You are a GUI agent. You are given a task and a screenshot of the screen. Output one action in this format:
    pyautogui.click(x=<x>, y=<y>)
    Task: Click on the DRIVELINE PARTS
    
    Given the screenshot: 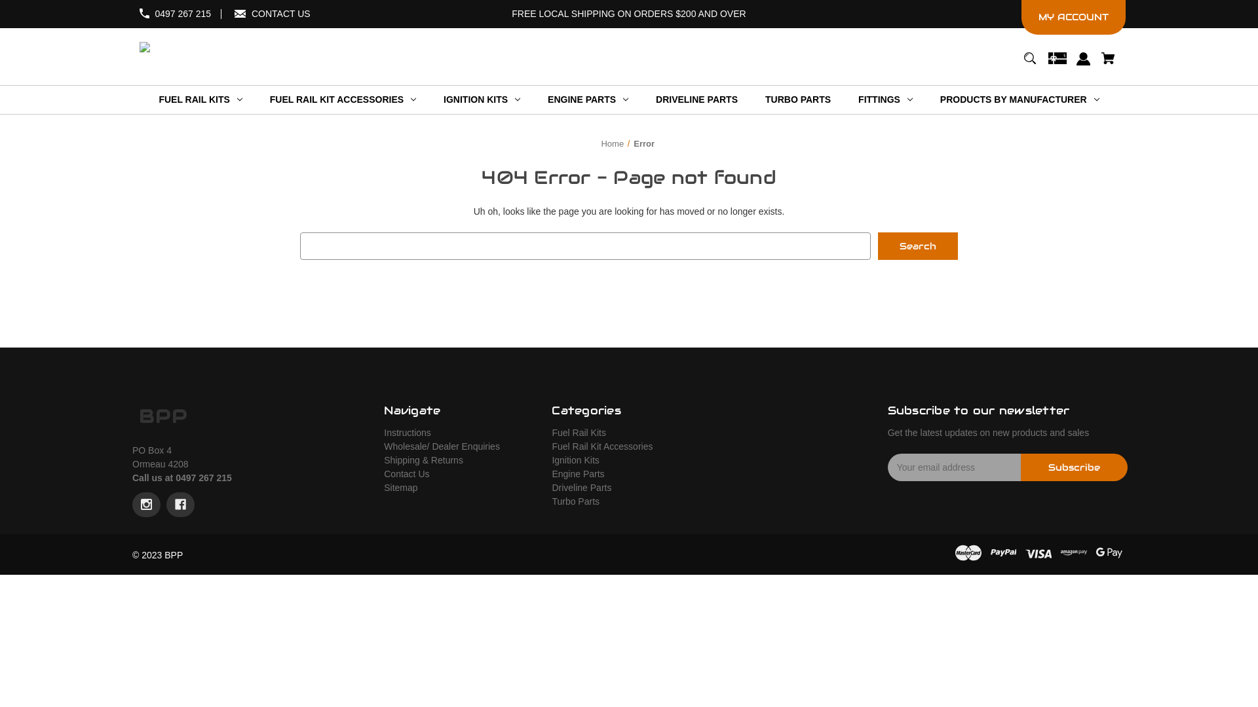 What is the action you would take?
    pyautogui.click(x=696, y=100)
    